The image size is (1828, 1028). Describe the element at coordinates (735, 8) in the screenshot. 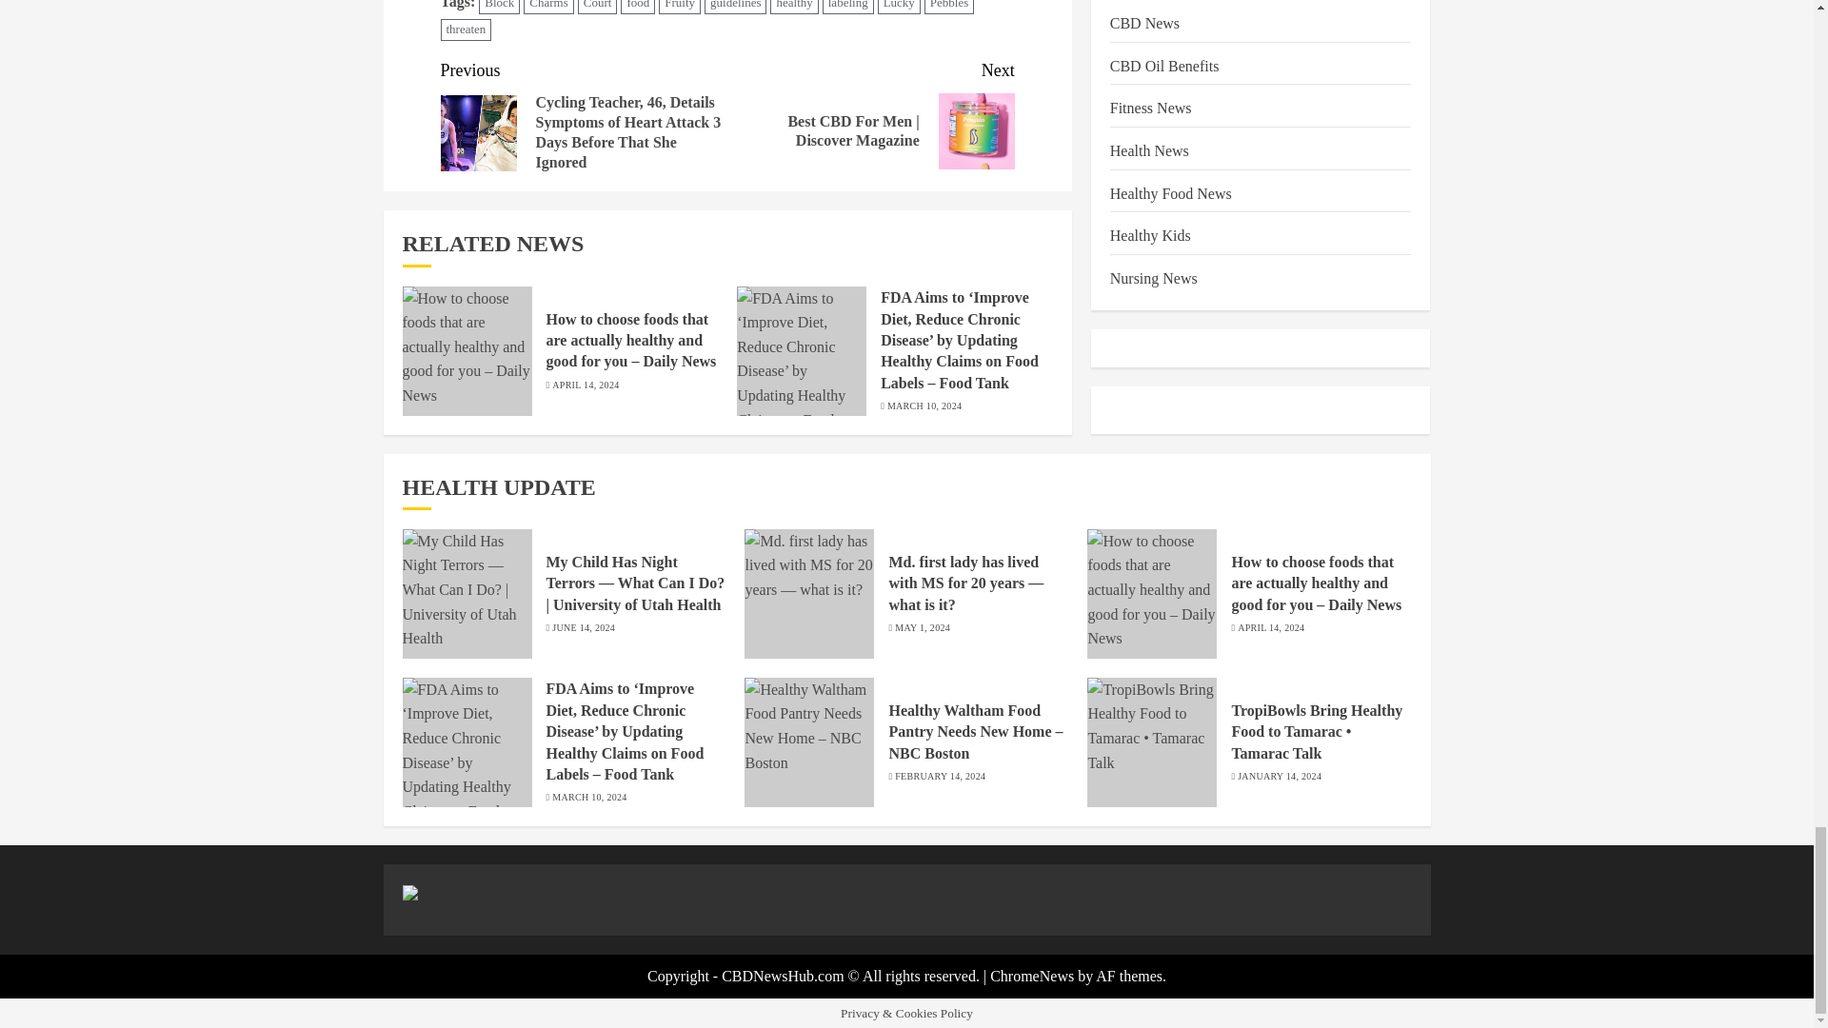

I see `guidelines` at that location.